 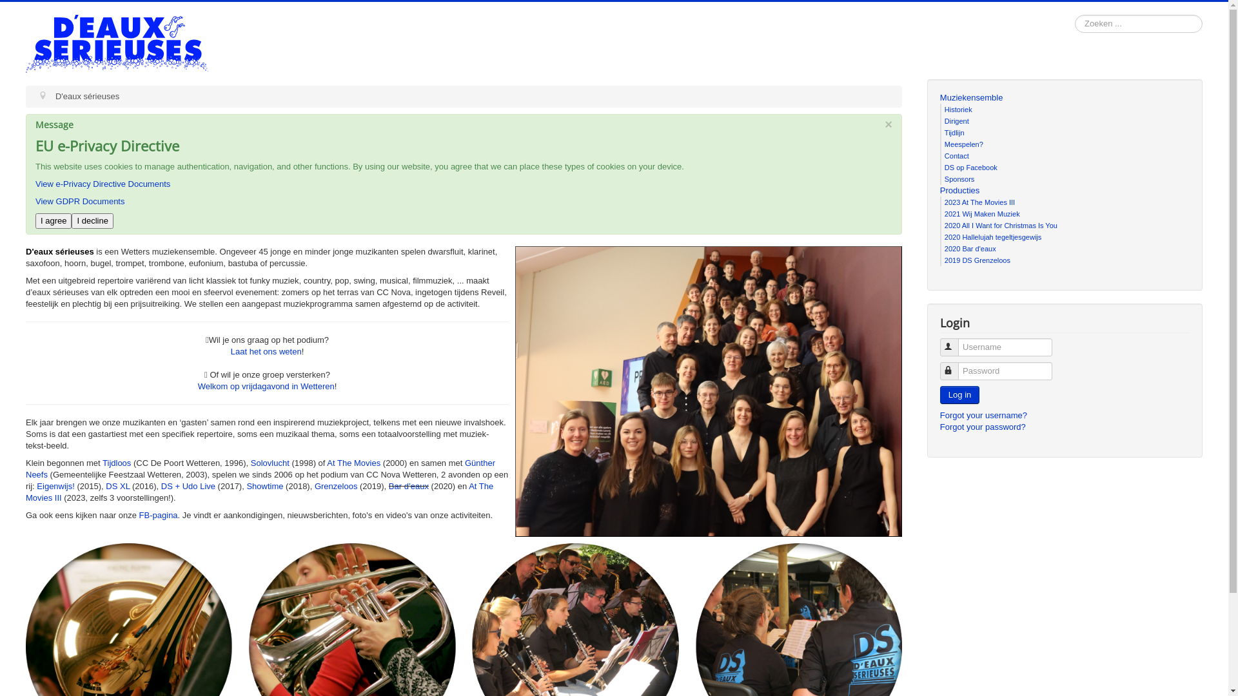 I want to click on At The Movies III, so click(x=259, y=492).